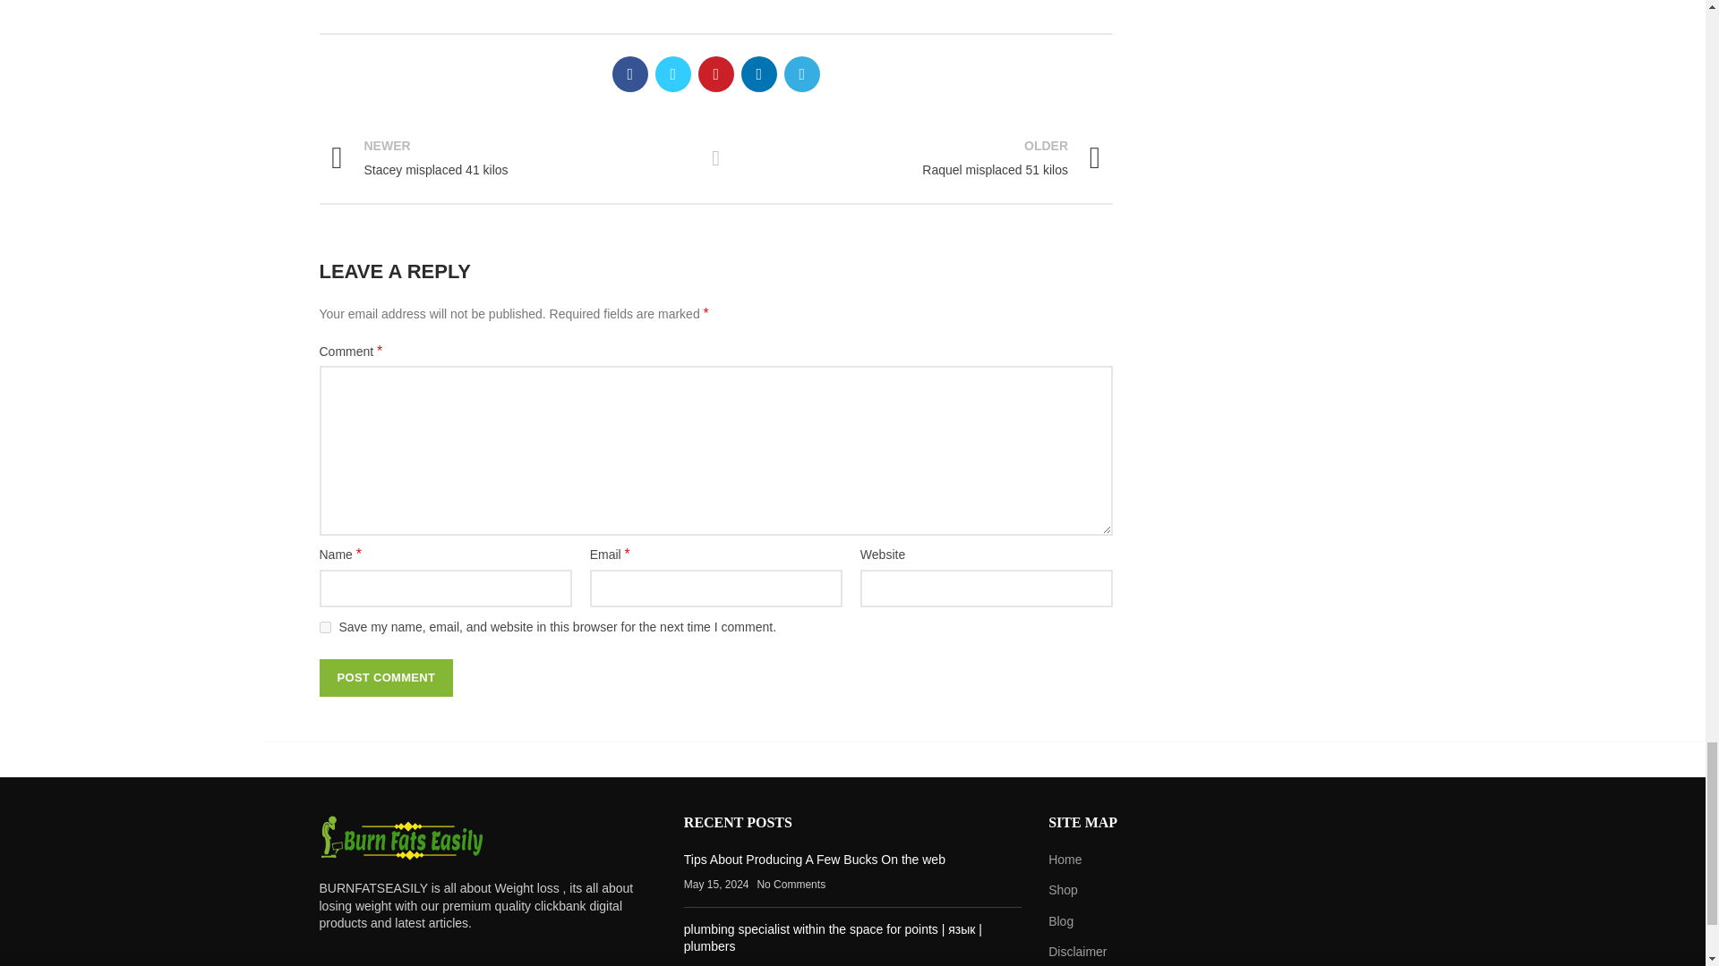  I want to click on Twitter, so click(920, 157).